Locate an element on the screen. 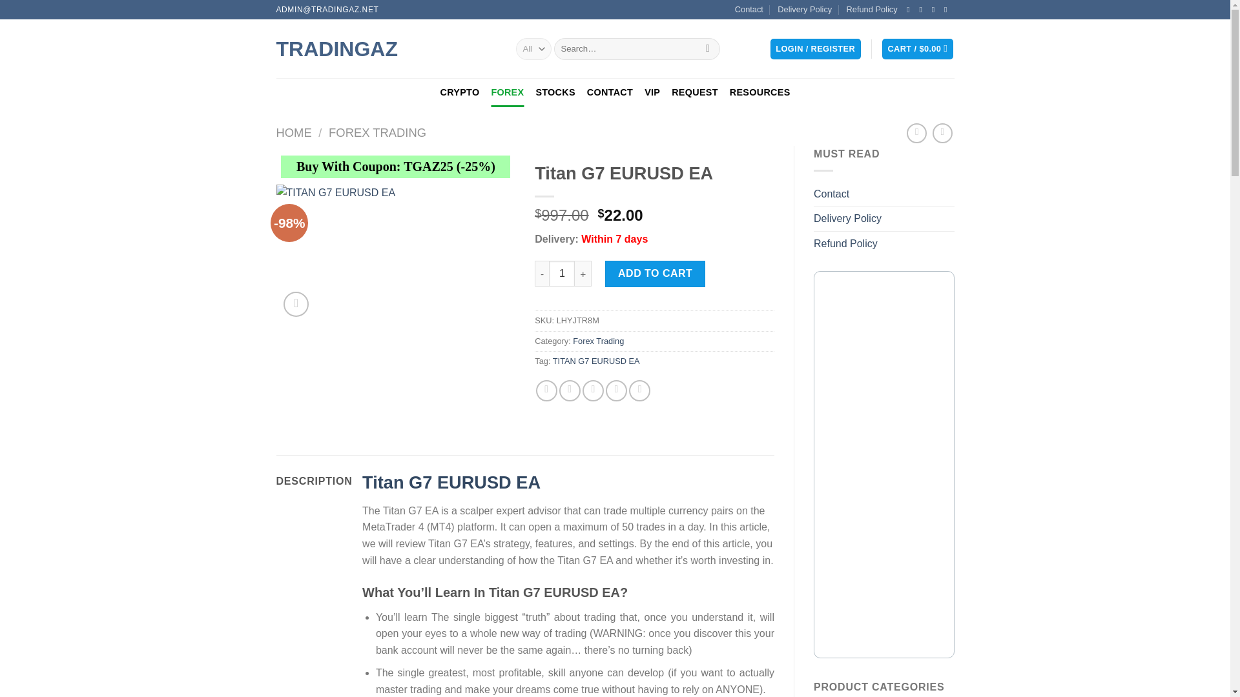 This screenshot has width=1240, height=697. Pin on Pinterest is located at coordinates (616, 390).